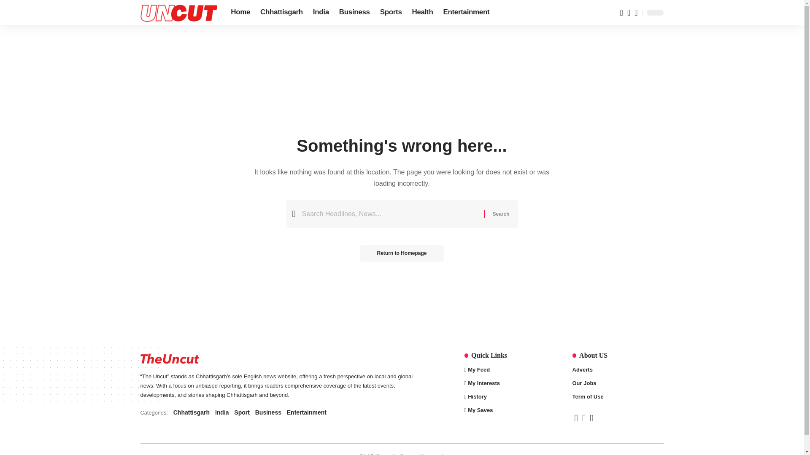  What do you see at coordinates (391, 13) in the screenshot?
I see `India` at bounding box center [391, 13].